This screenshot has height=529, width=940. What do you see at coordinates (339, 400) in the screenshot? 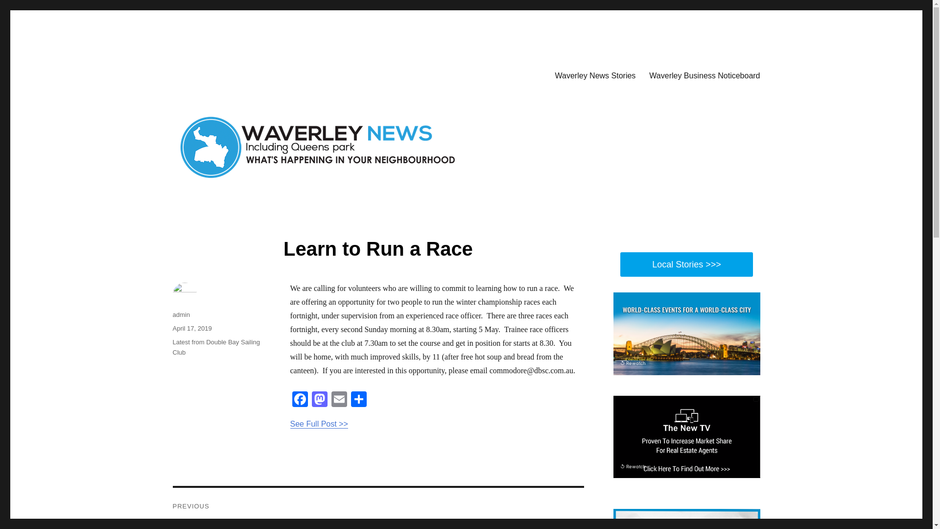
I see `Email` at bounding box center [339, 400].